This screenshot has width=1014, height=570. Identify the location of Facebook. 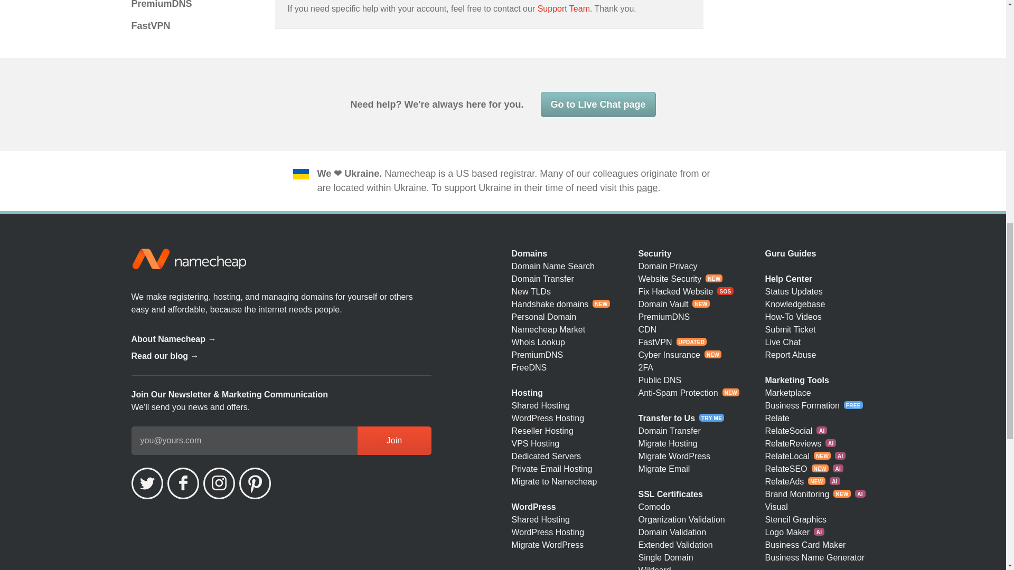
(183, 483).